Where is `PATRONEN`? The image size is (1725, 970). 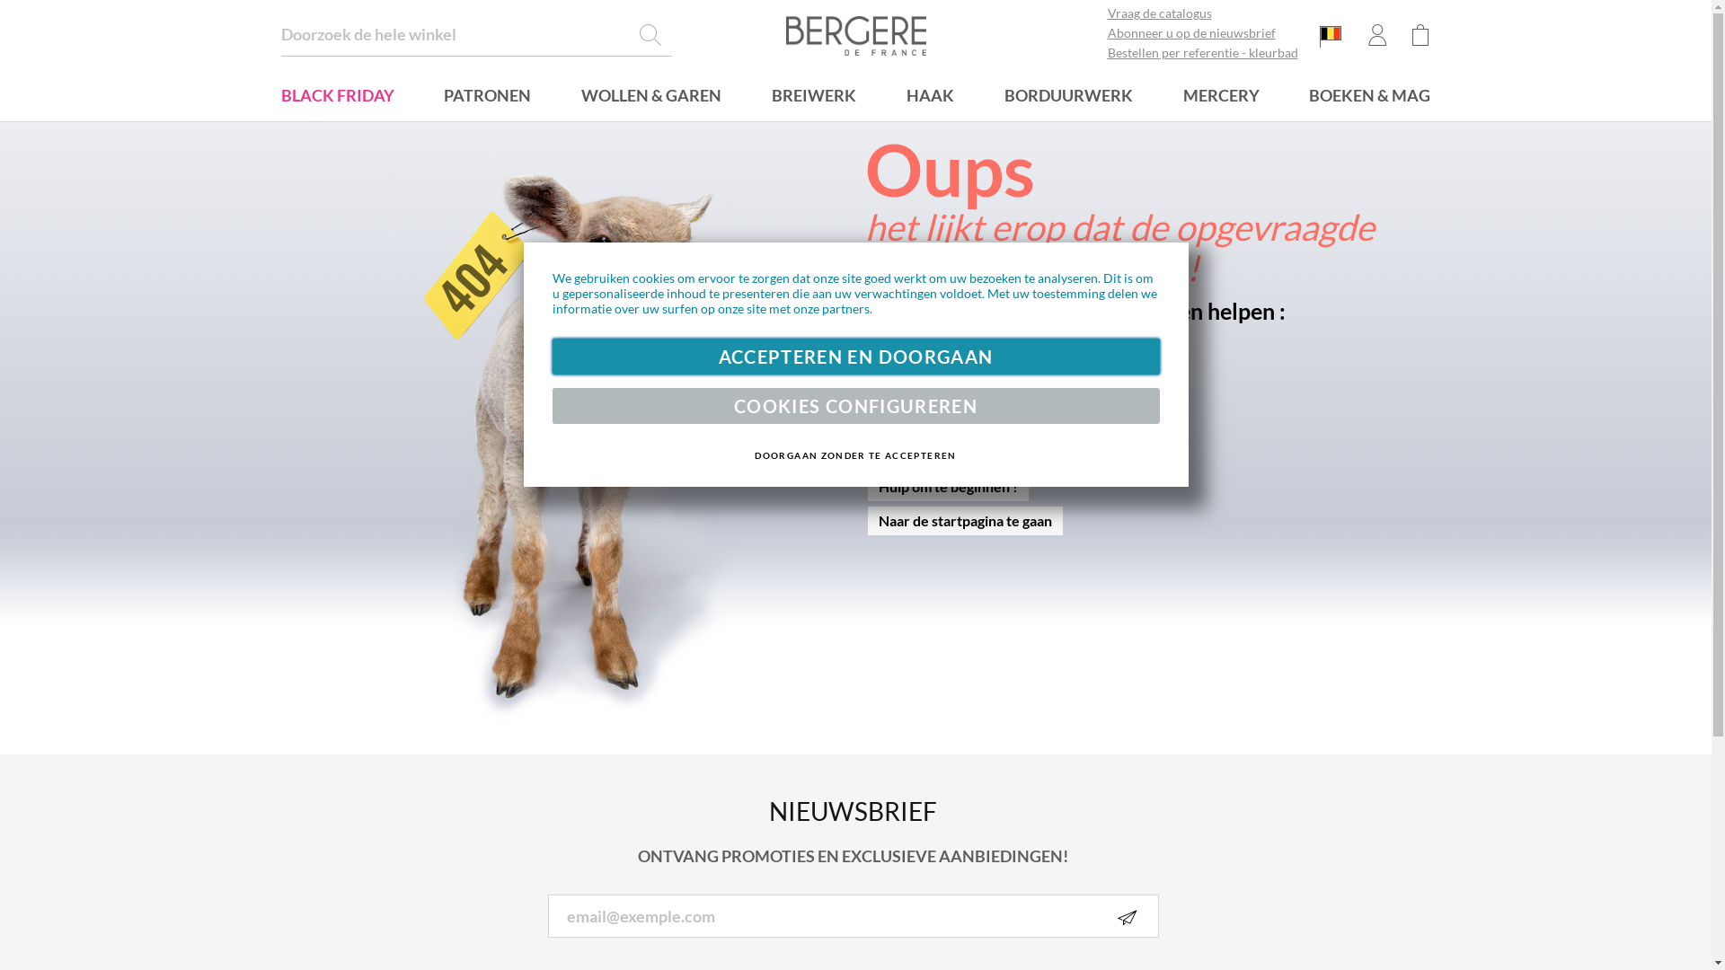 PATRONEN is located at coordinates (487, 97).